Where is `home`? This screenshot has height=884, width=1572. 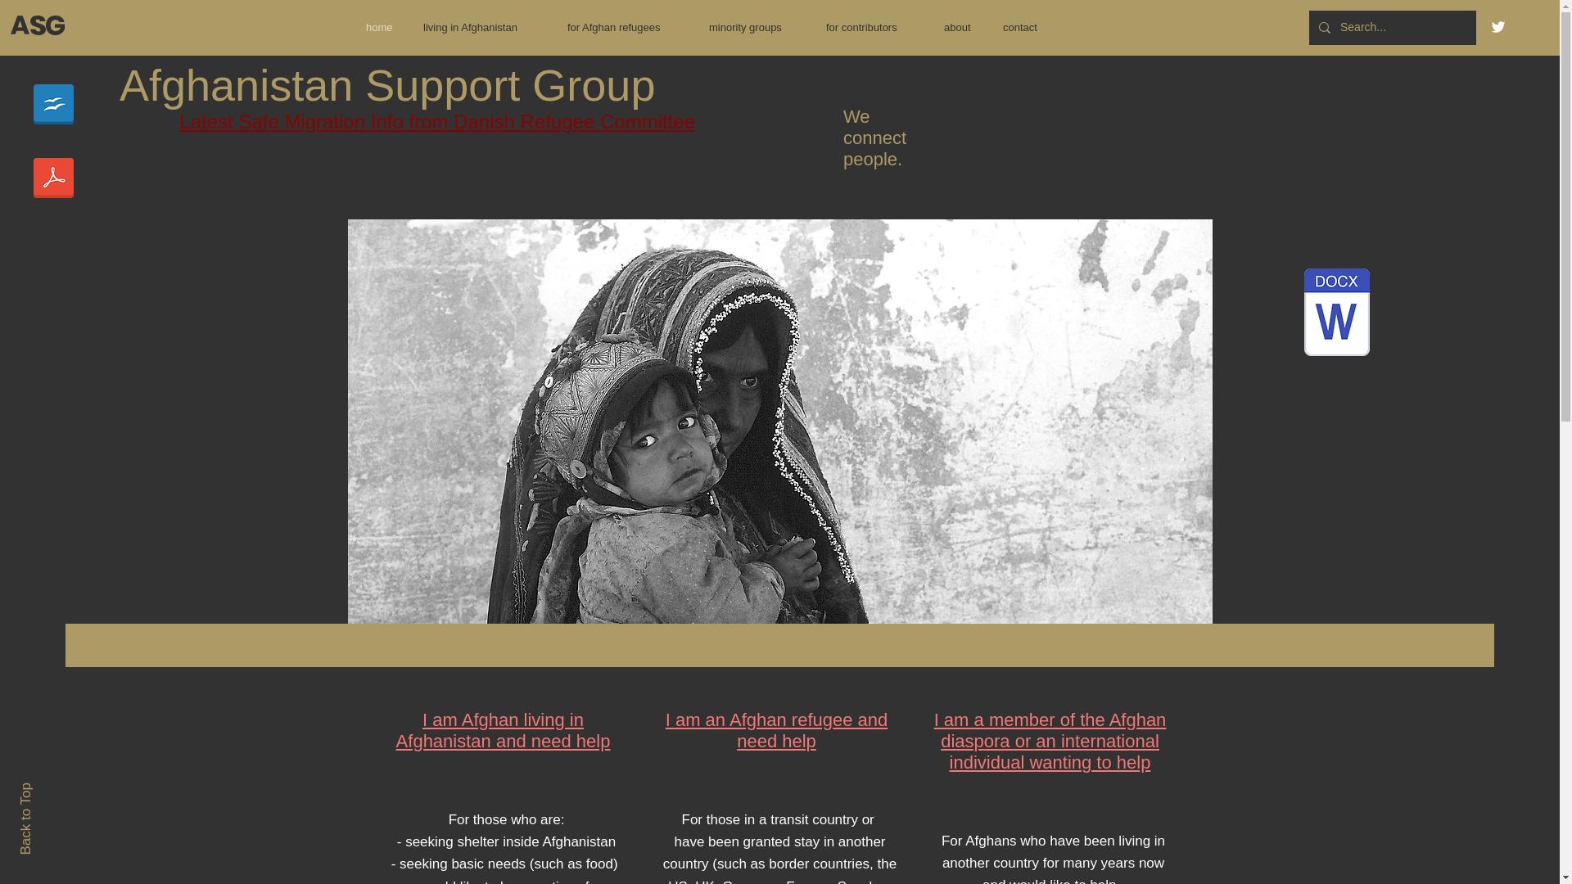
home is located at coordinates (382, 28).